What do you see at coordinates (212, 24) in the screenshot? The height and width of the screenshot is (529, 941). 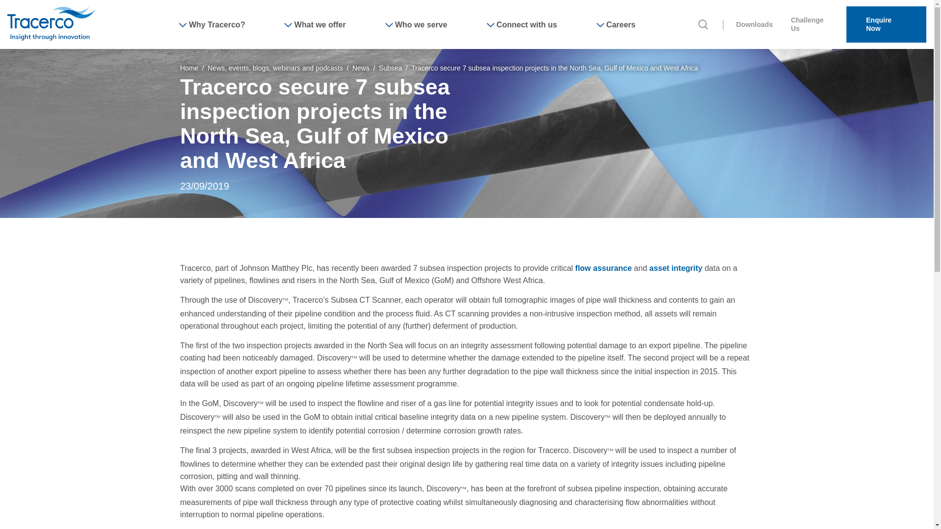 I see `Why Tracerco?` at bounding box center [212, 24].